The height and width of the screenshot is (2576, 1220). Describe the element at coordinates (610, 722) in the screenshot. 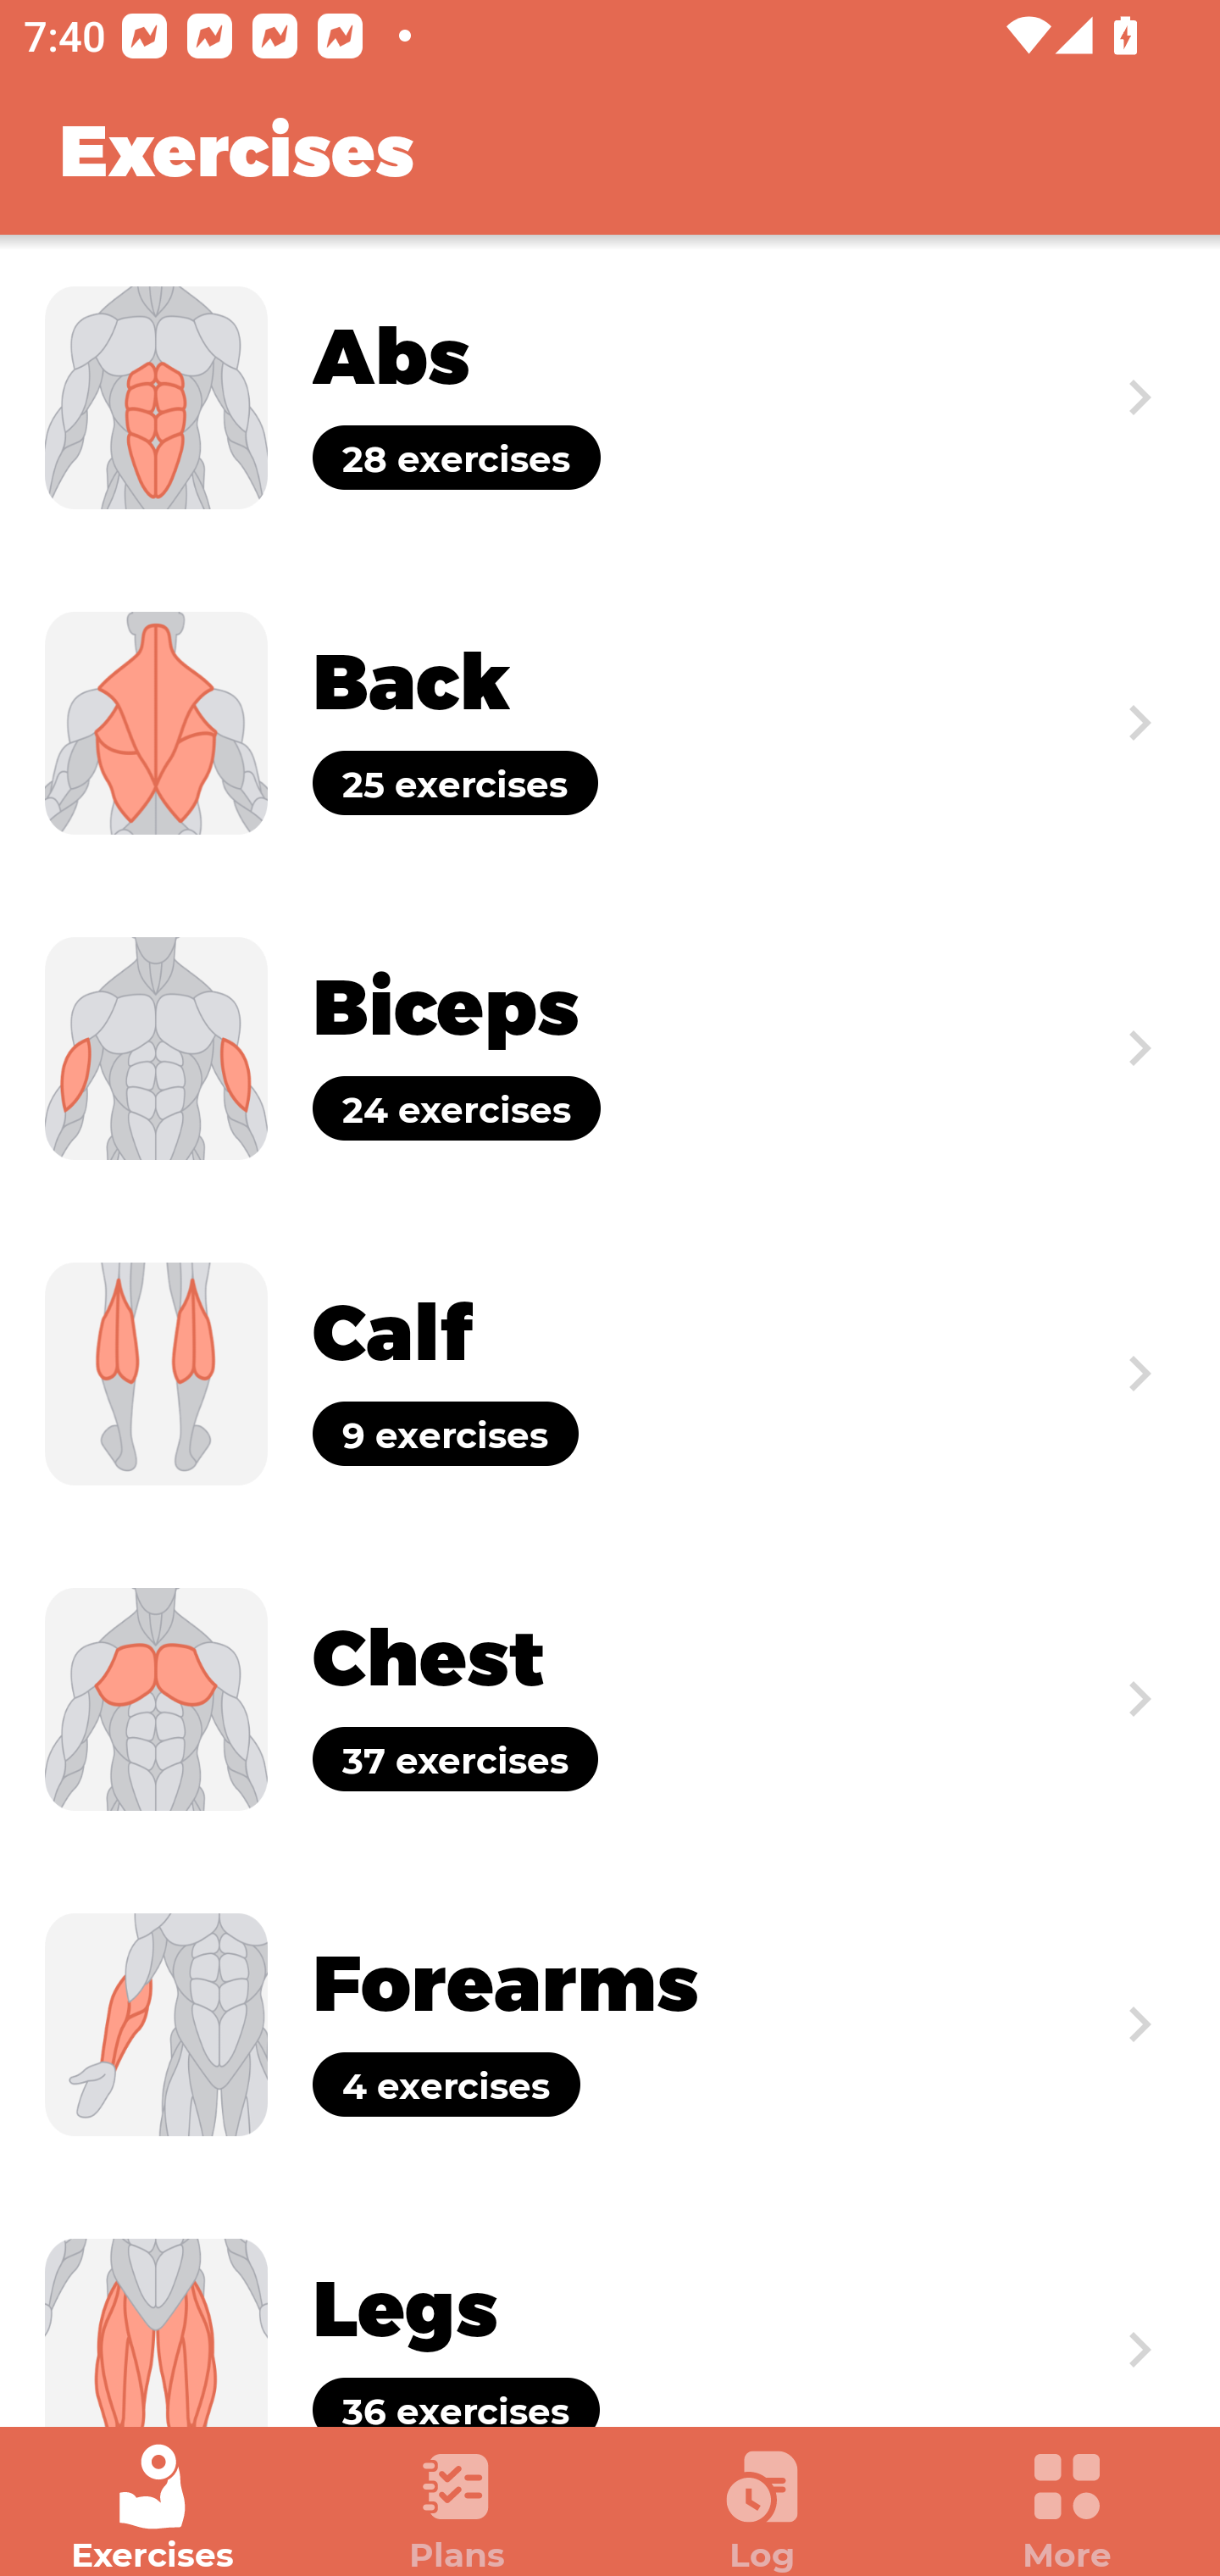

I see `Exercise Back 25 exercises` at that location.